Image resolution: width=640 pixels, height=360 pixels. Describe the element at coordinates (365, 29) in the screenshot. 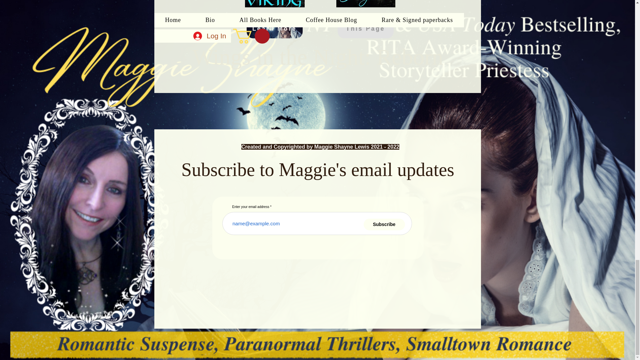

I see `This Page` at that location.